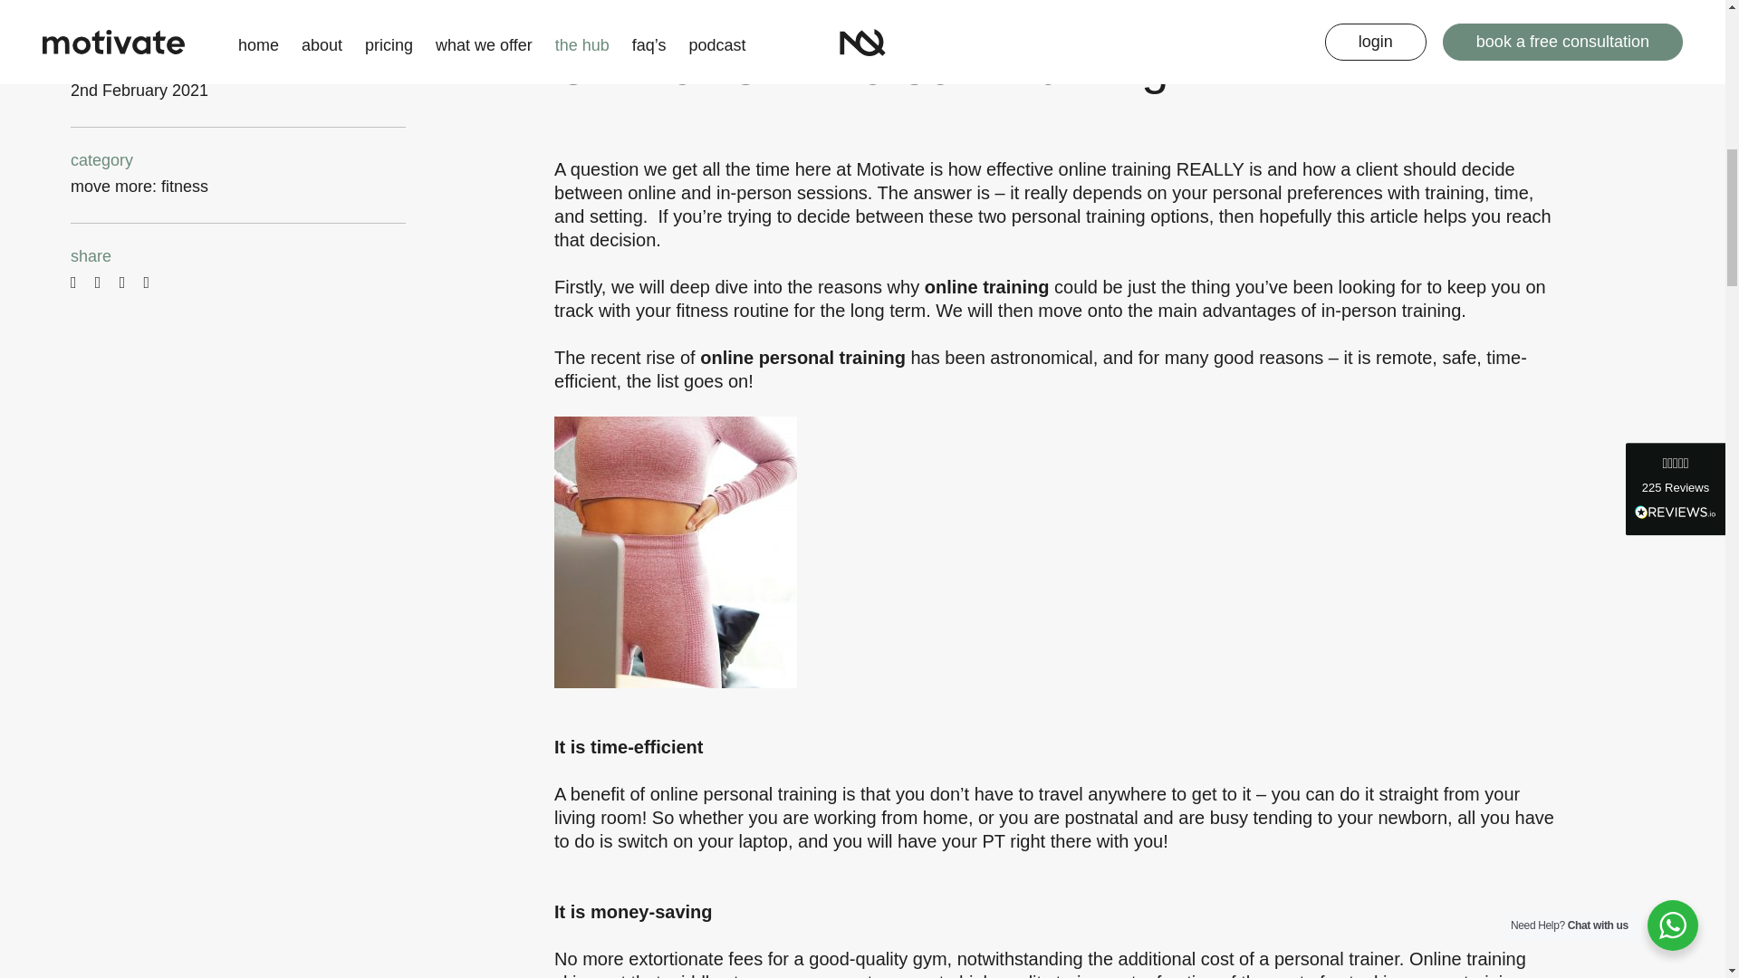 Image resolution: width=1739 pixels, height=978 pixels. I want to click on move more: fitness, so click(139, 187).